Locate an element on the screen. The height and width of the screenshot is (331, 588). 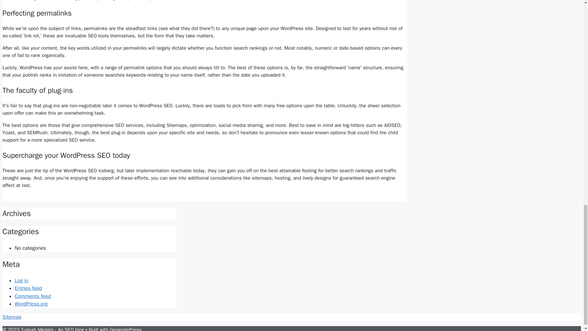
Comments feed is located at coordinates (32, 296).